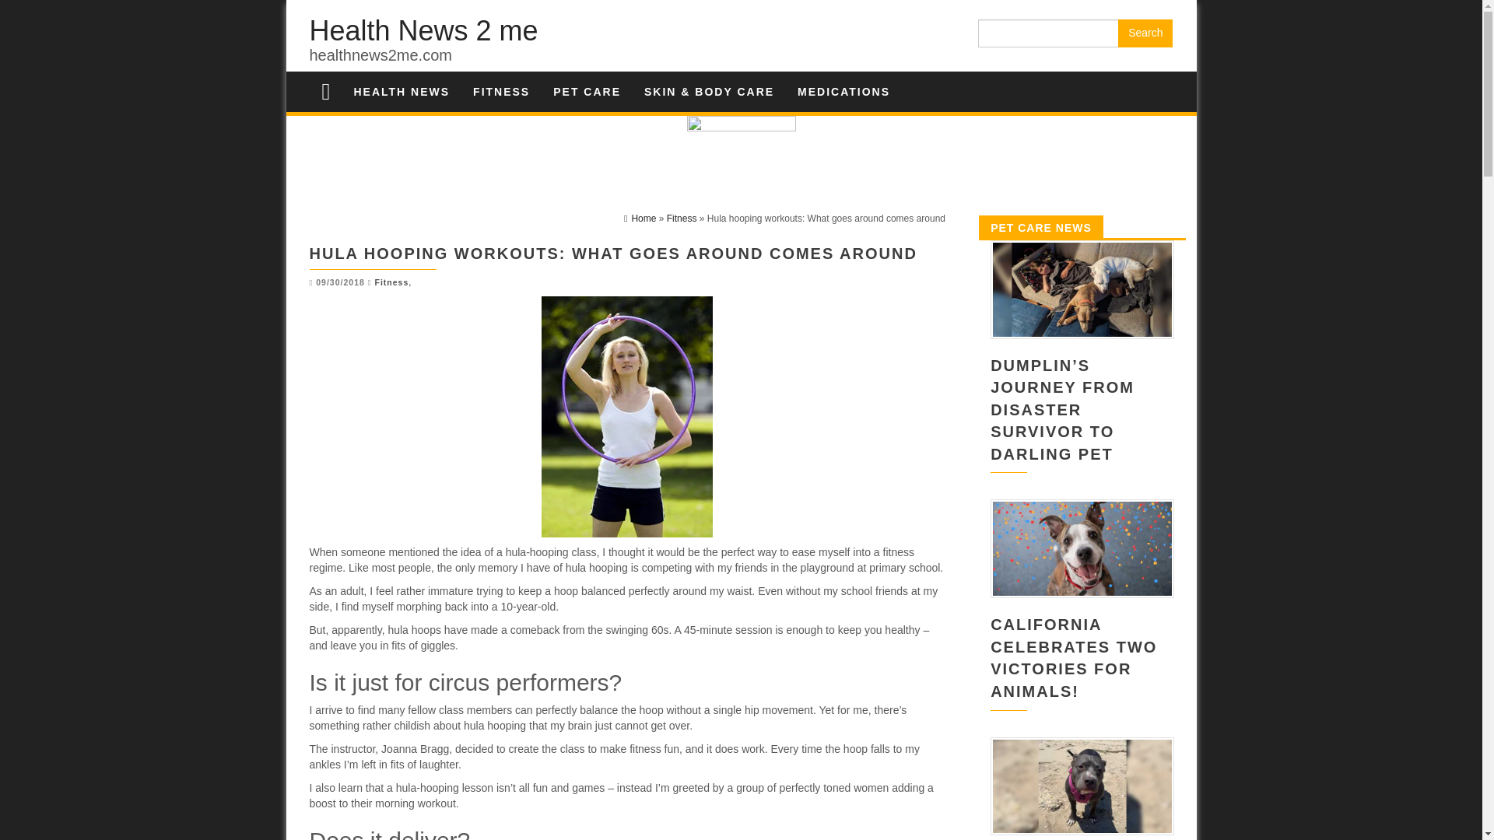 The height and width of the screenshot is (840, 1494). What do you see at coordinates (423, 31) in the screenshot?
I see `Health News 2 me` at bounding box center [423, 31].